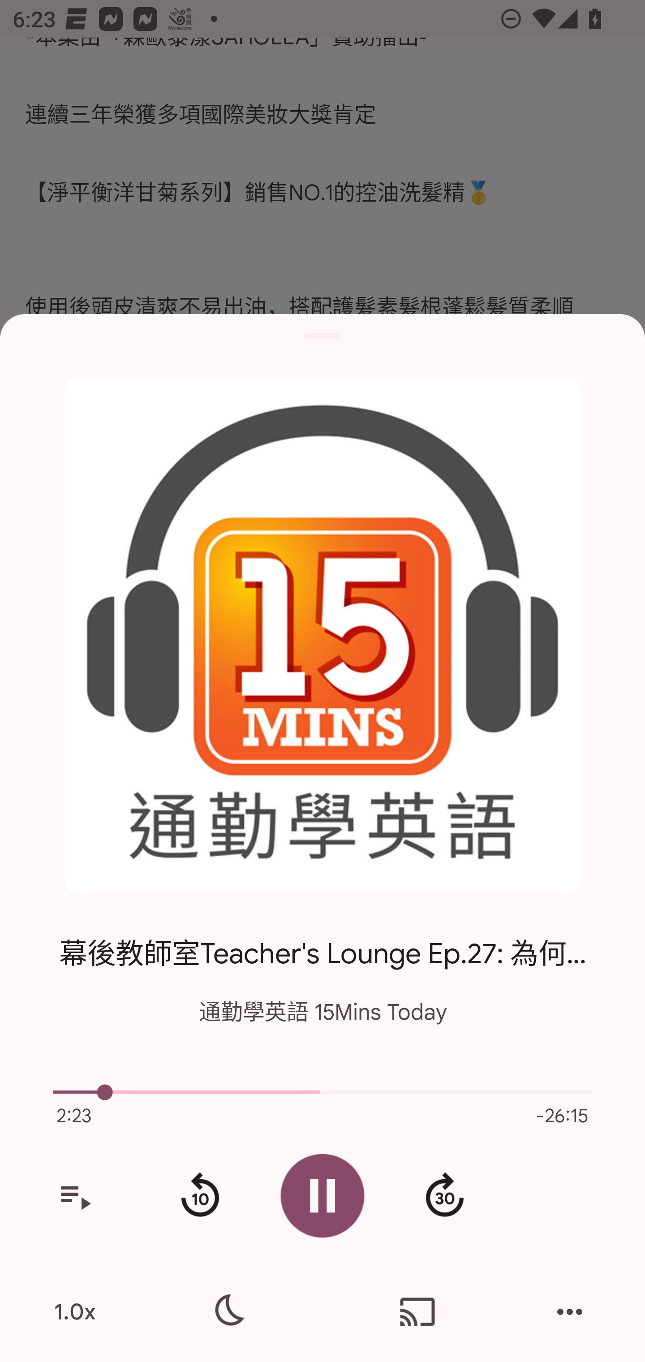 This screenshot has height=1362, width=645. What do you see at coordinates (75, 1196) in the screenshot?
I see `View your queue` at bounding box center [75, 1196].